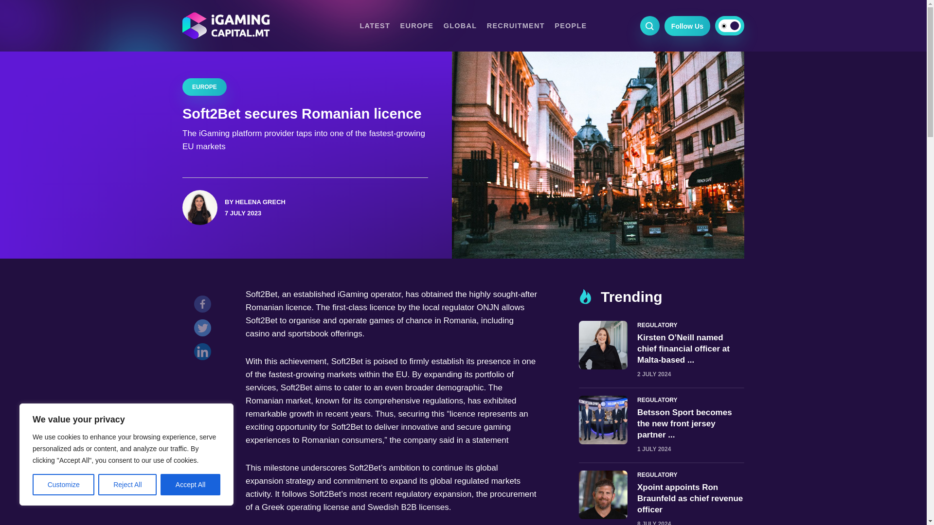 Image resolution: width=934 pixels, height=525 pixels. I want to click on Linkedin, so click(205, 354).